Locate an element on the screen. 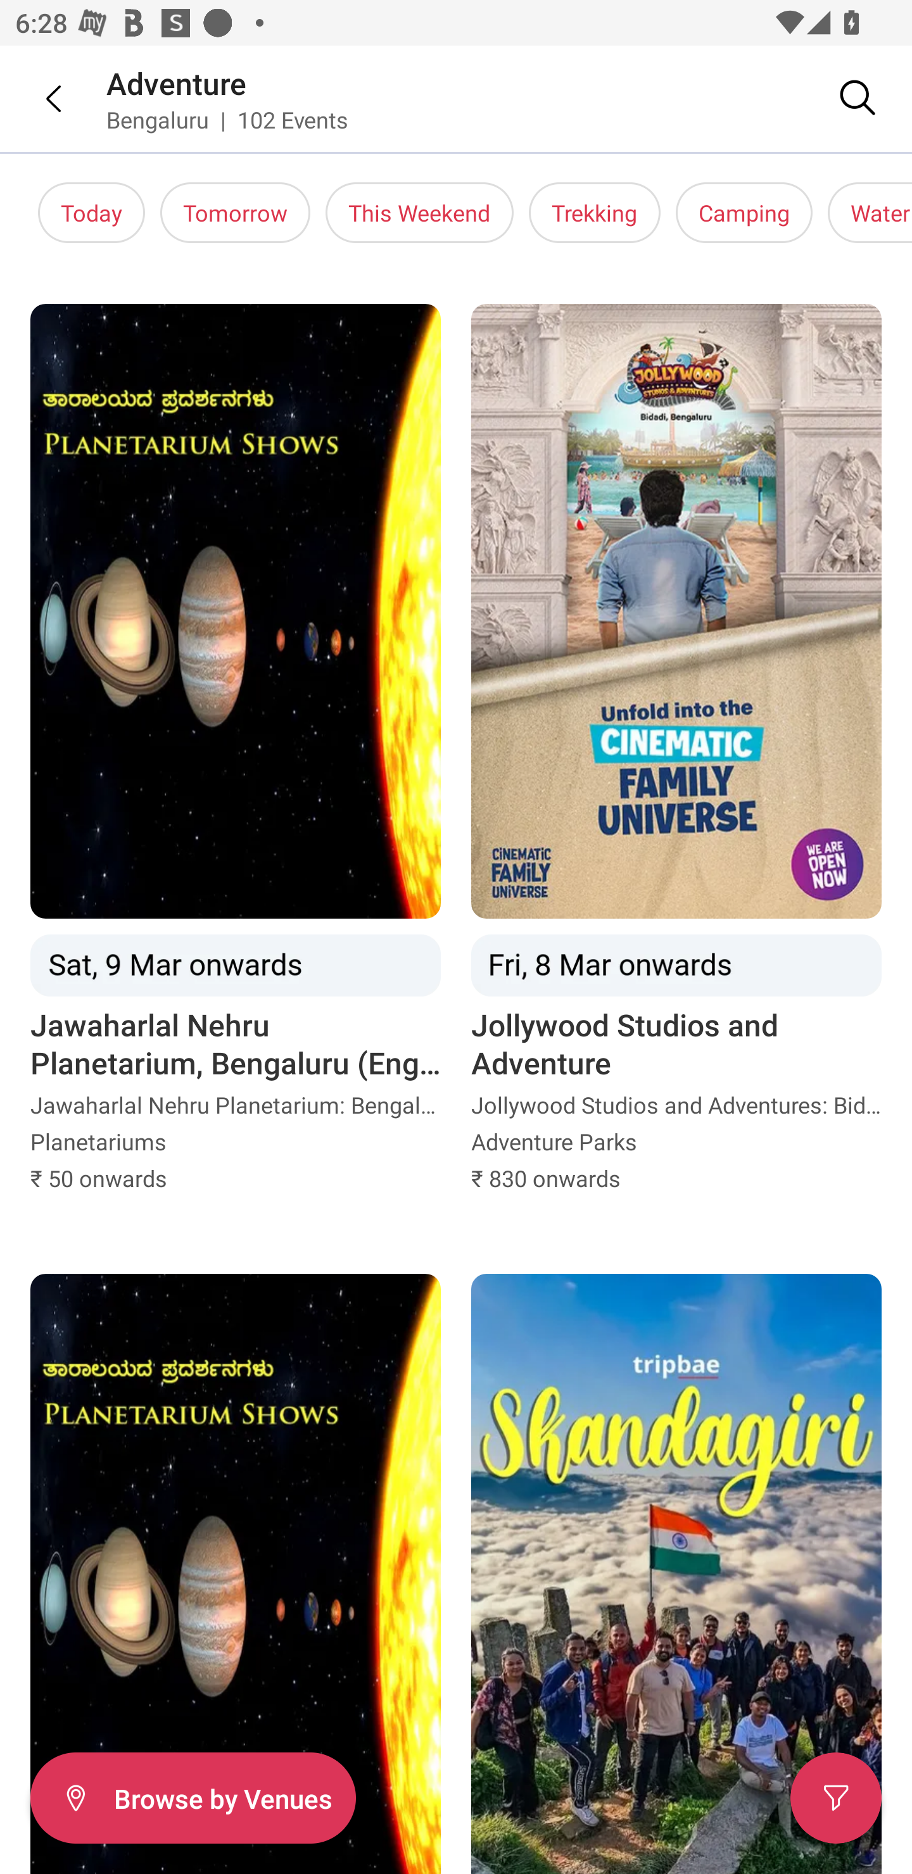 The width and height of the screenshot is (912, 1874). Camping is located at coordinates (744, 213).